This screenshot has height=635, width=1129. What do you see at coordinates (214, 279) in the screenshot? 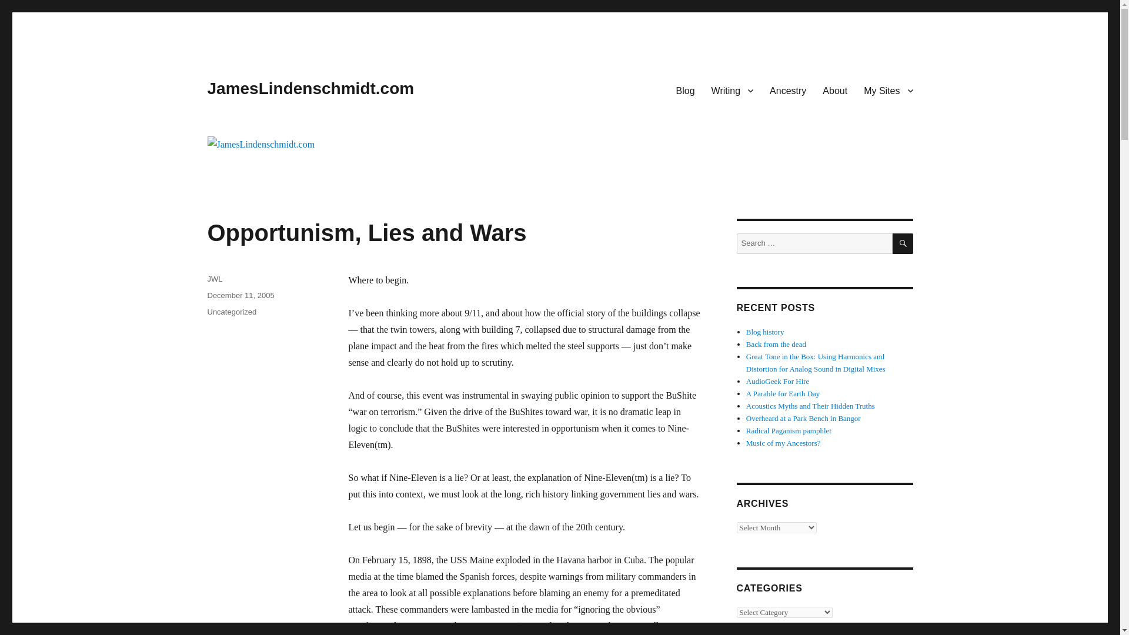
I see `JWL` at bounding box center [214, 279].